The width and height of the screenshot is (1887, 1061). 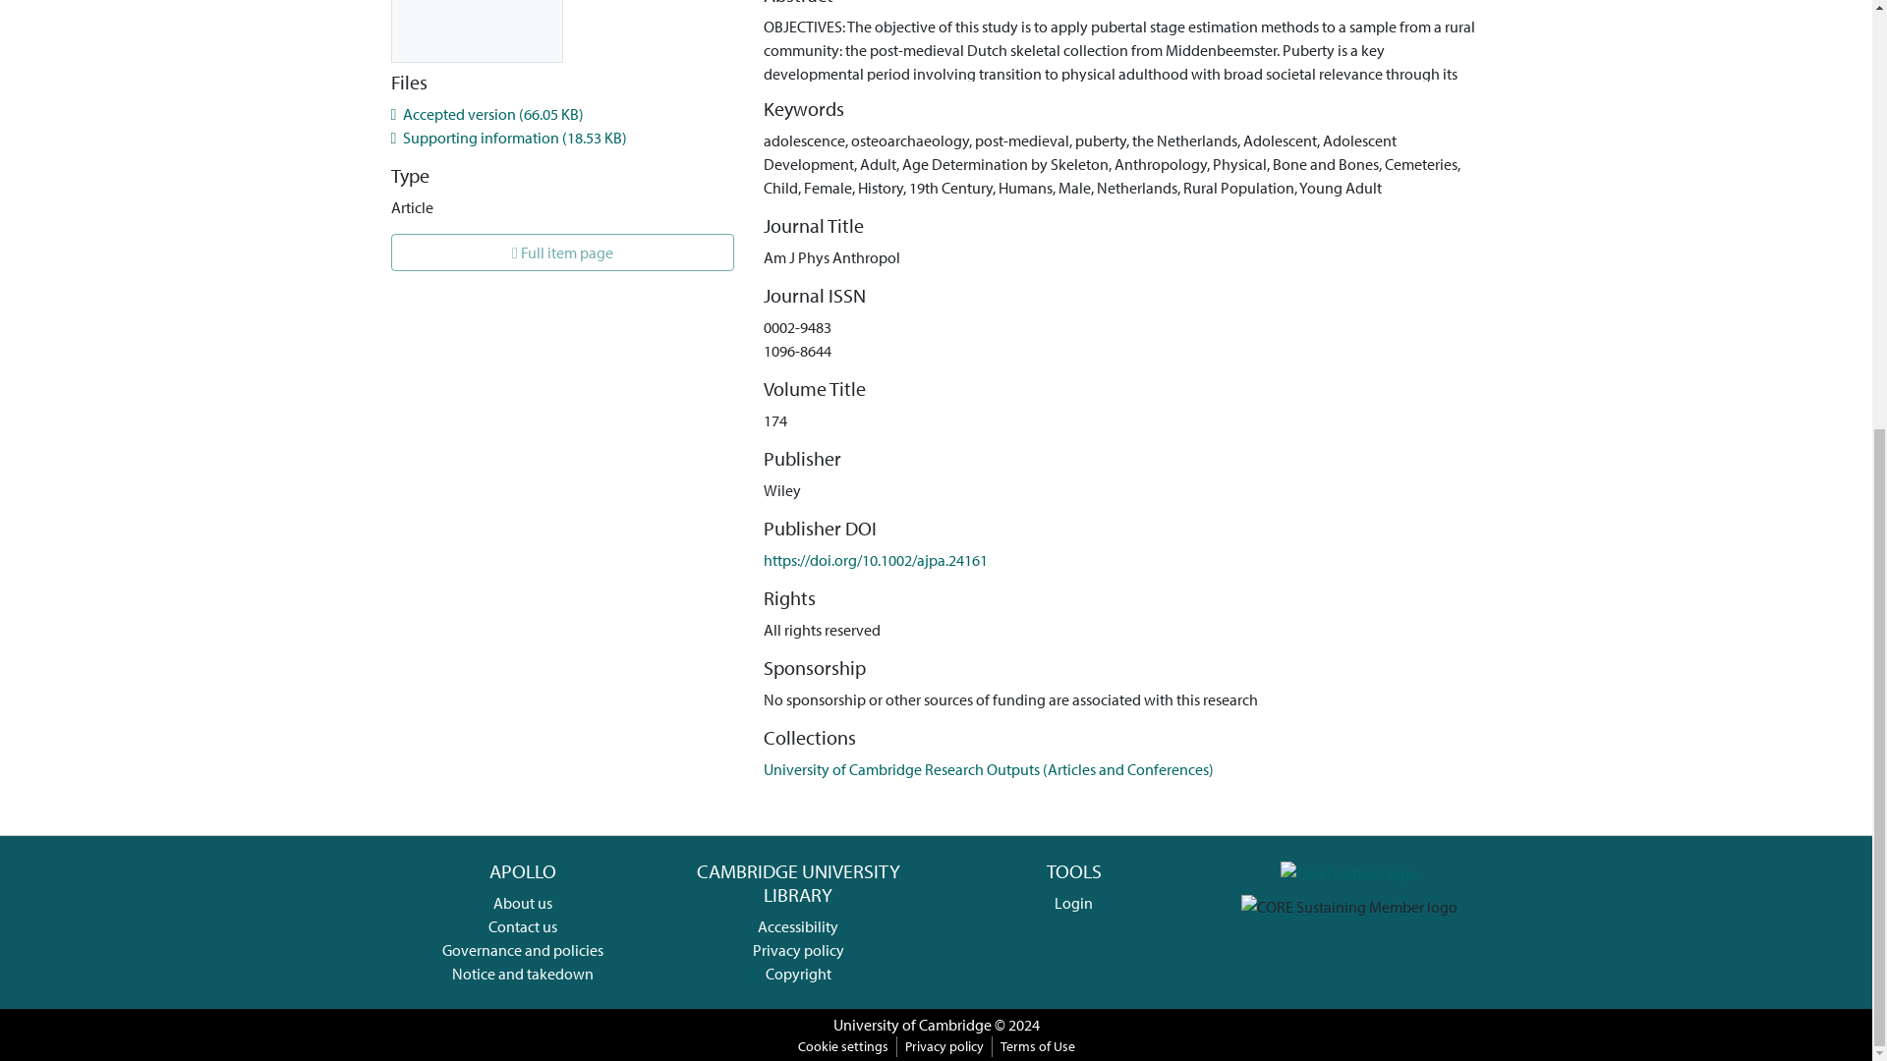 What do you see at coordinates (523, 949) in the screenshot?
I see `Governance and policies` at bounding box center [523, 949].